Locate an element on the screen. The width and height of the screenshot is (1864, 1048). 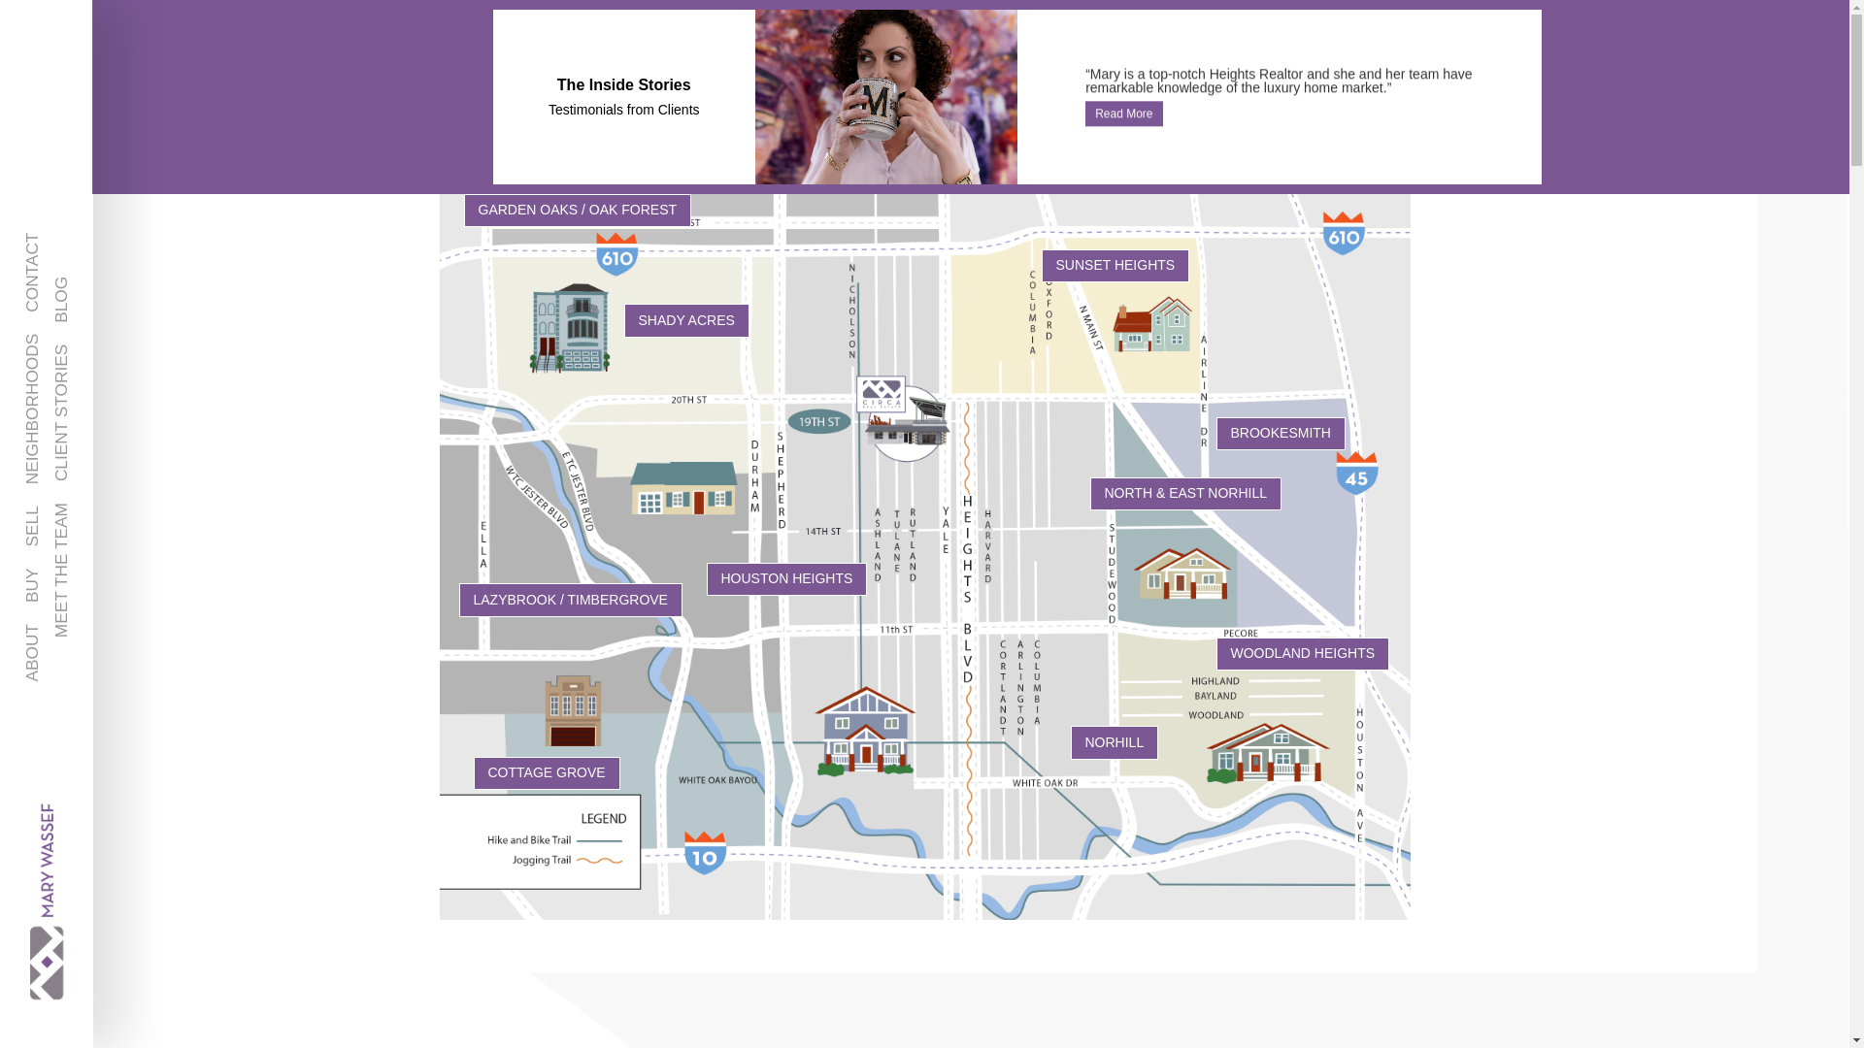
SHADY ACRES is located at coordinates (685, 320).